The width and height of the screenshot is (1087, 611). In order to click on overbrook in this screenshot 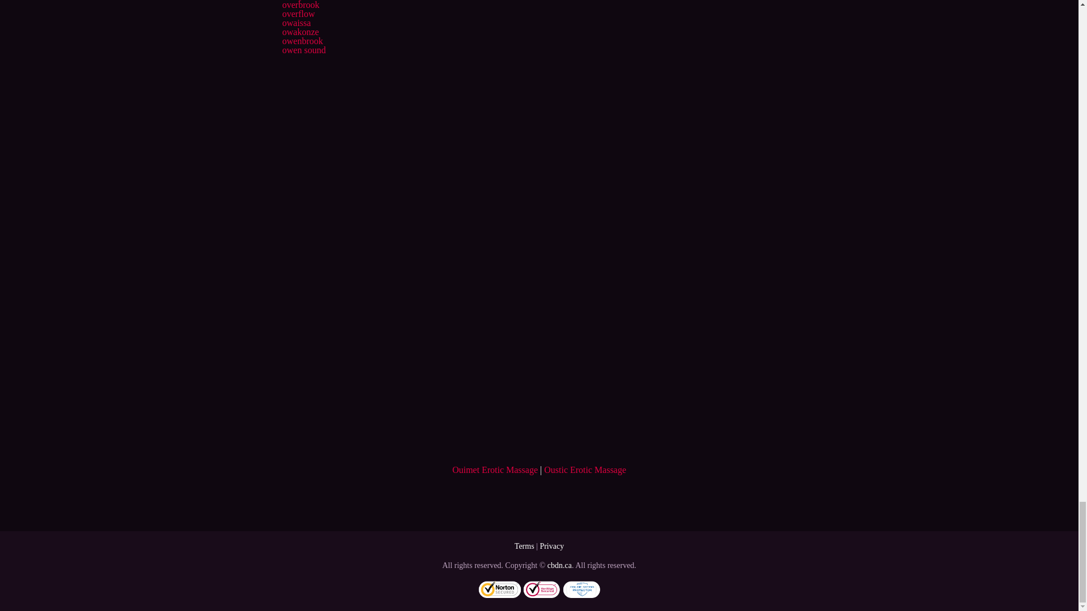, I will do `click(300, 5)`.